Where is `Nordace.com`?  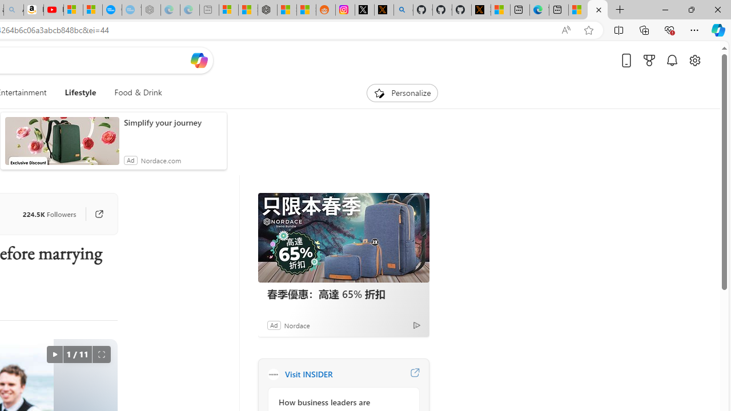 Nordace.com is located at coordinates (160, 160).